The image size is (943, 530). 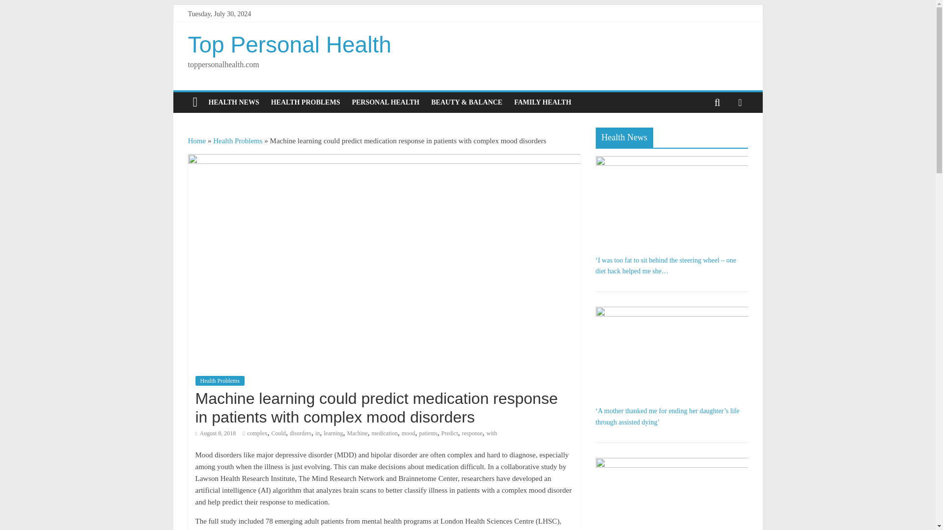 I want to click on mood, so click(x=408, y=433).